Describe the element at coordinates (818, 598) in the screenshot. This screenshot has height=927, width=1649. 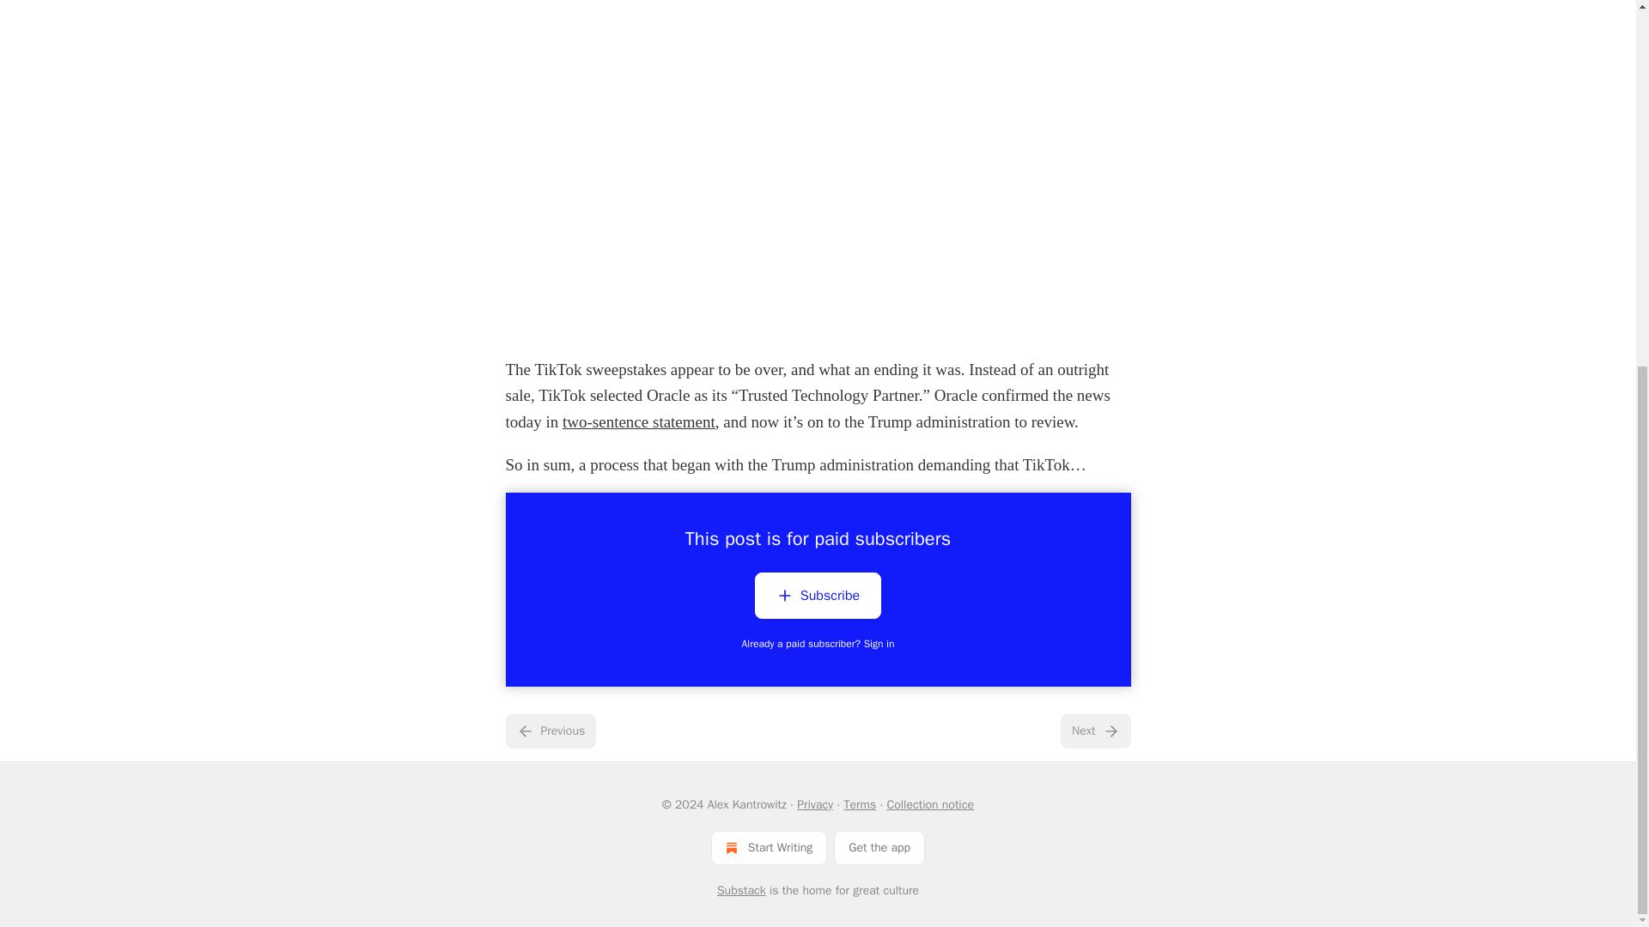
I see `Subscribe` at that location.